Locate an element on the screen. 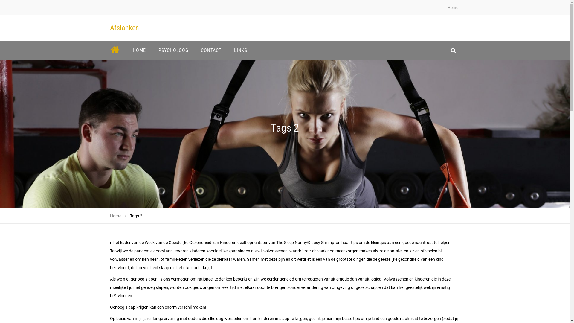  PSYCHOLOOG is located at coordinates (173, 50).